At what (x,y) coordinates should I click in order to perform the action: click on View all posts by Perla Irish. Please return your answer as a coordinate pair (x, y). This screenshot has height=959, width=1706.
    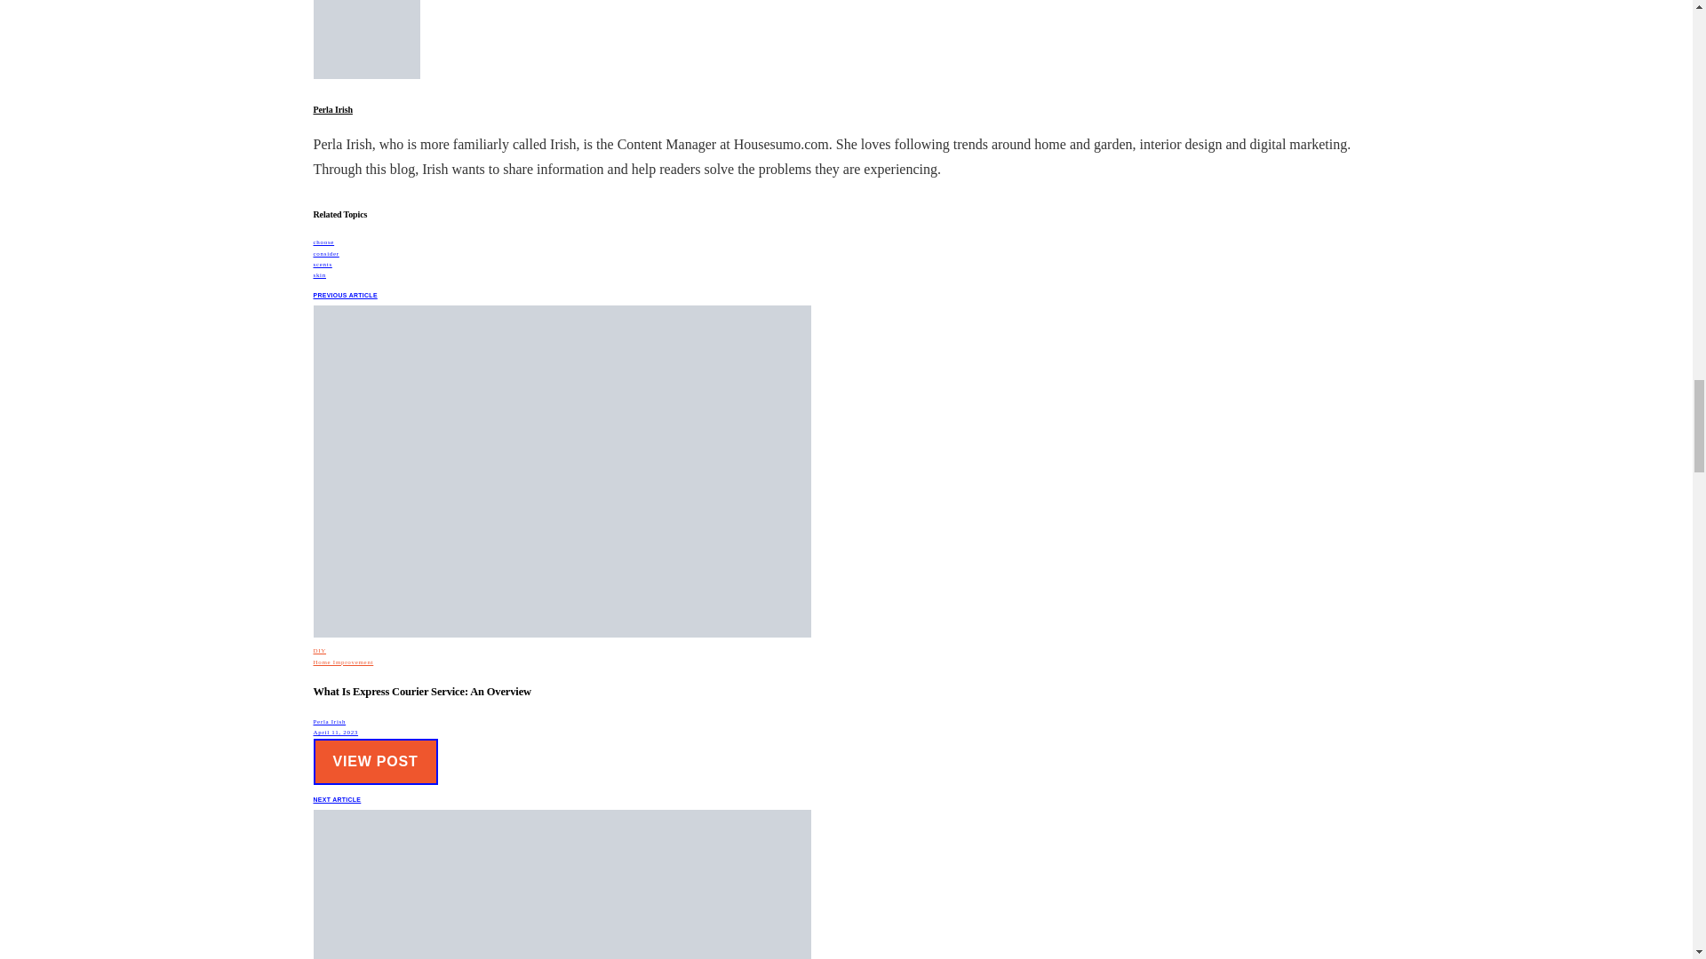
    Looking at the image, I should click on (329, 721).